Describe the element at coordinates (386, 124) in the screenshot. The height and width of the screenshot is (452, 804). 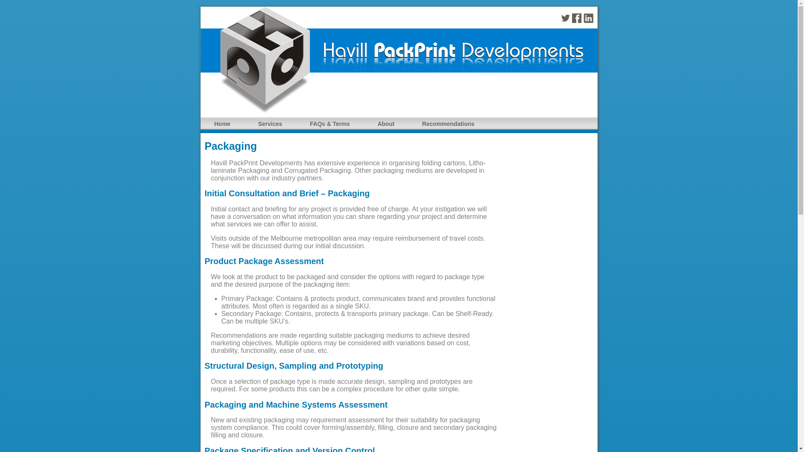
I see `About` at that location.